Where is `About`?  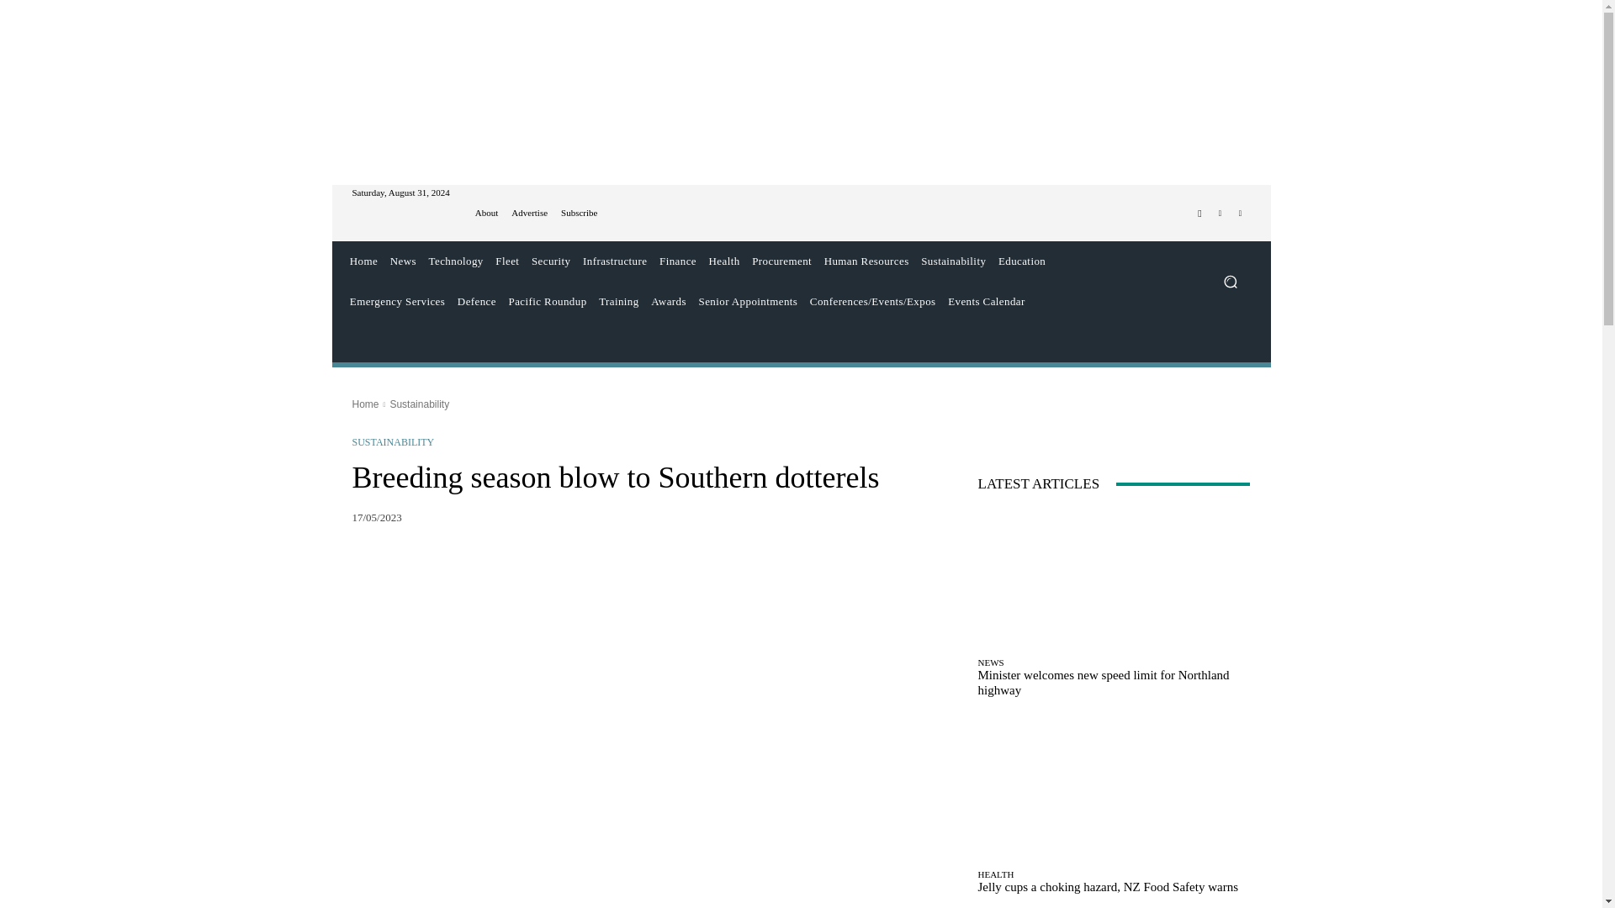 About is located at coordinates (486, 214).